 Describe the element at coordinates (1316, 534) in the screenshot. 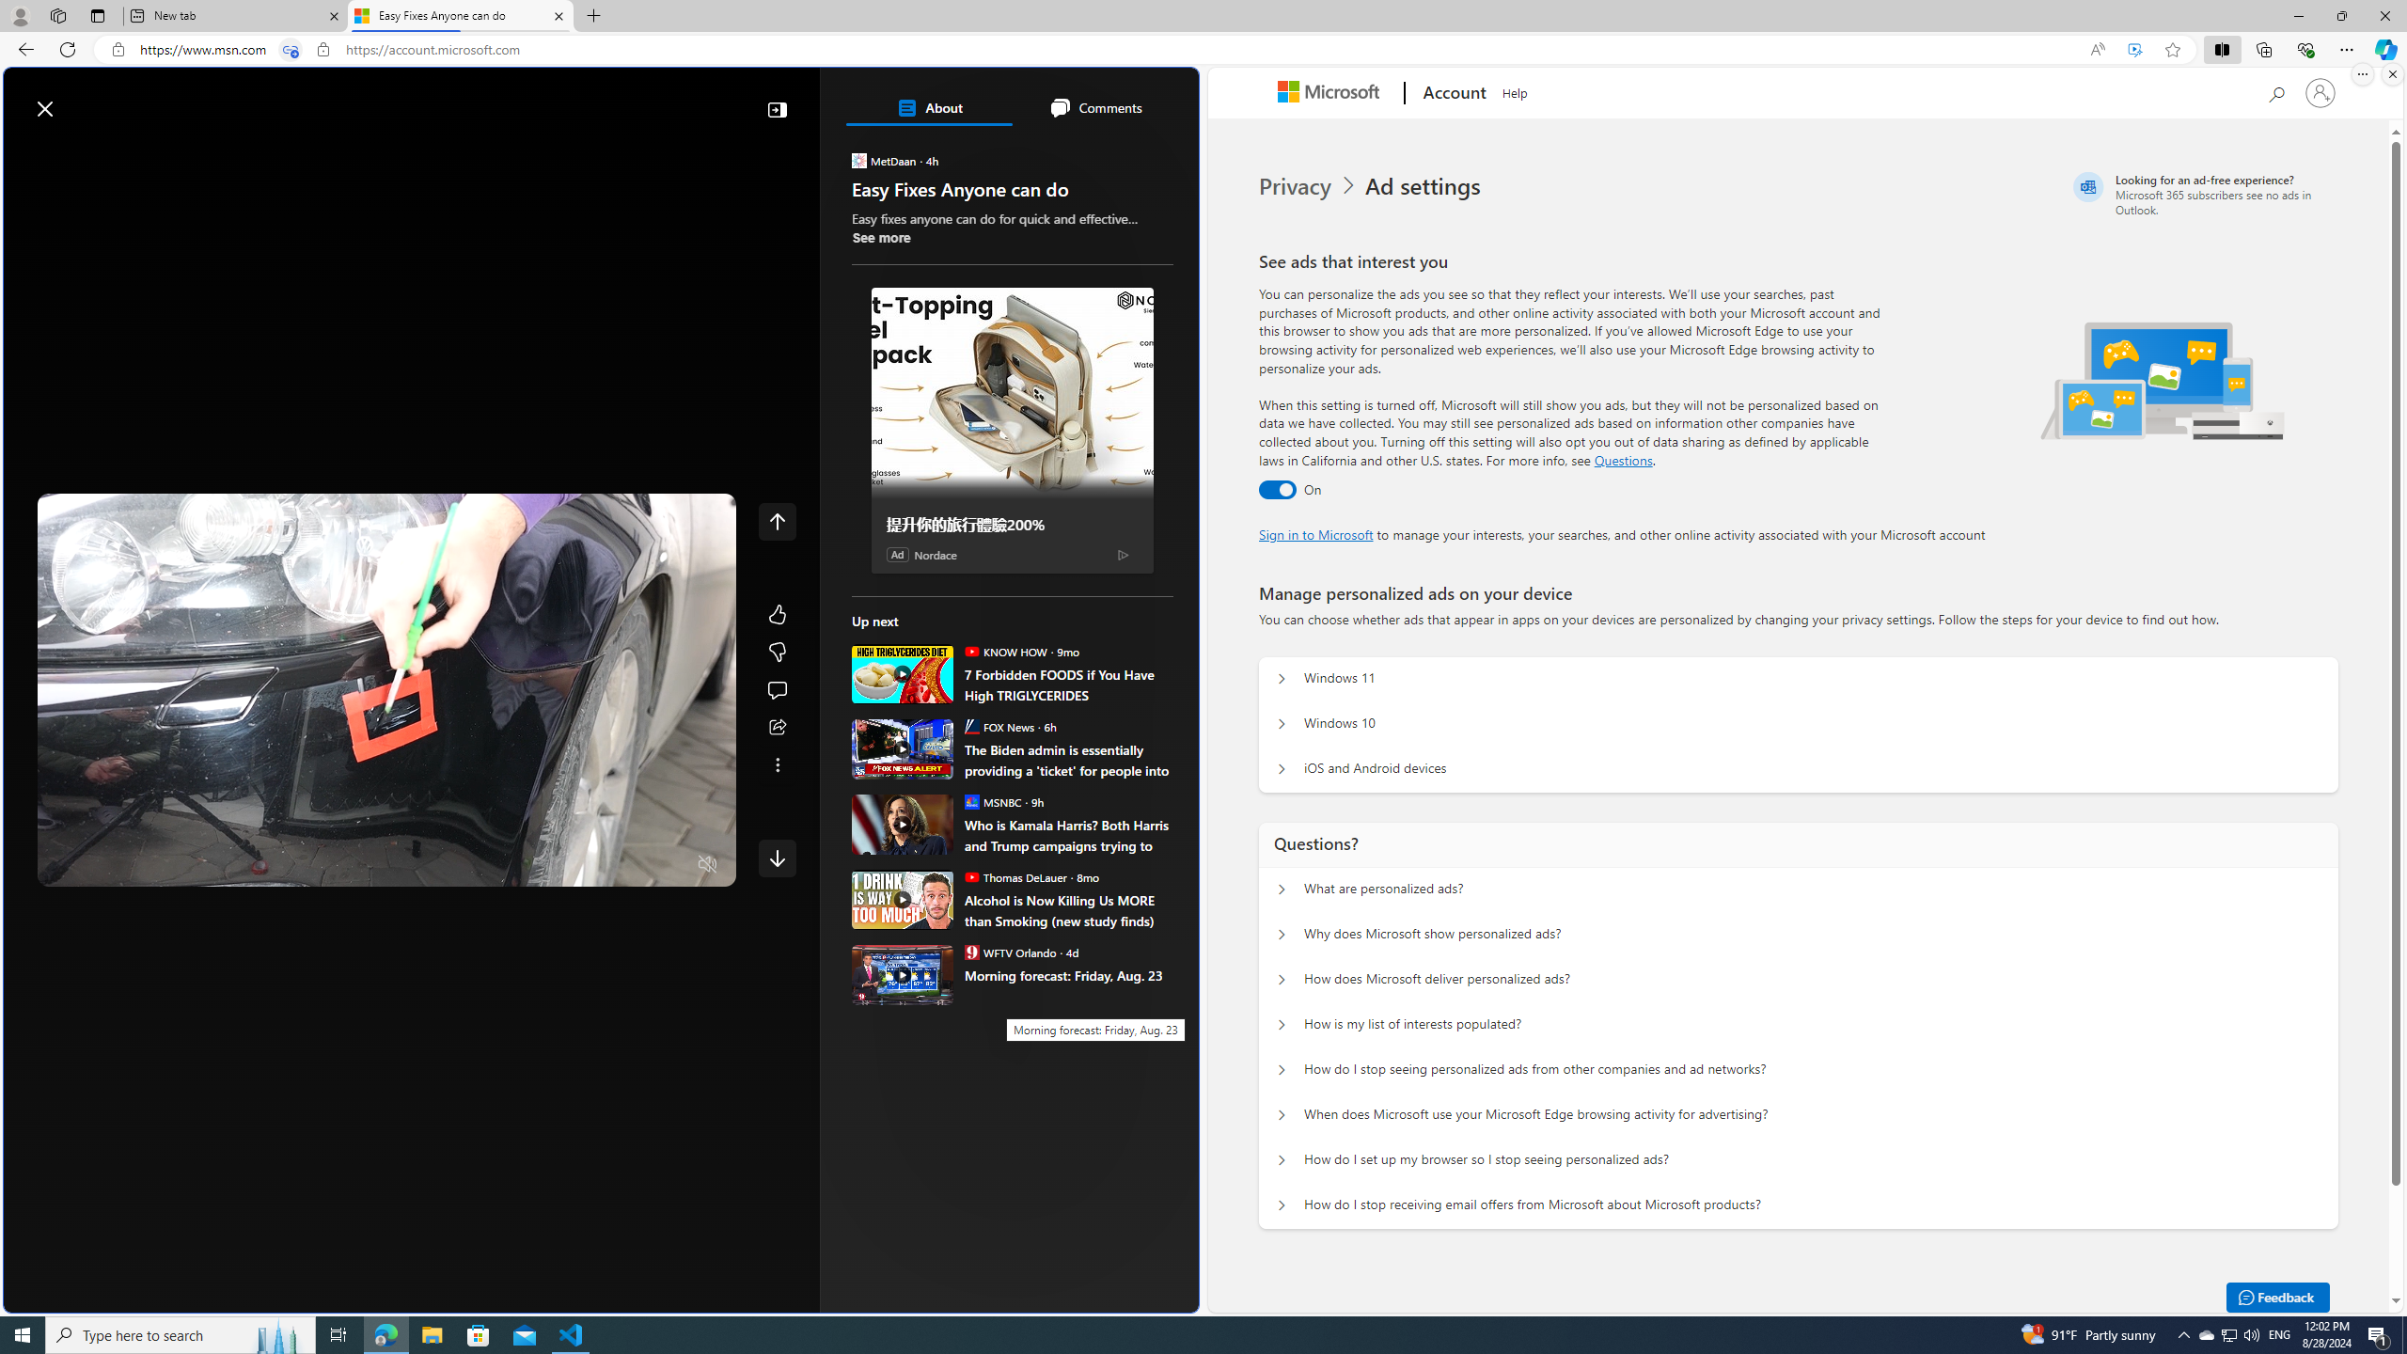

I see `Sign in to Microsoft` at that location.